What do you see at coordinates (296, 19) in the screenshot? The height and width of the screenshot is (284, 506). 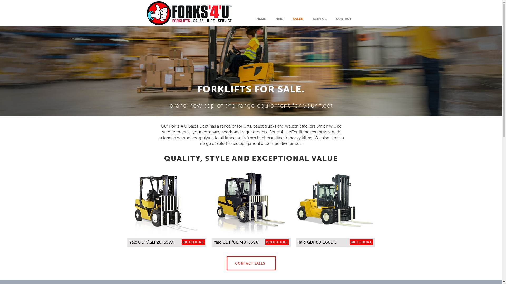 I see `SALES` at bounding box center [296, 19].